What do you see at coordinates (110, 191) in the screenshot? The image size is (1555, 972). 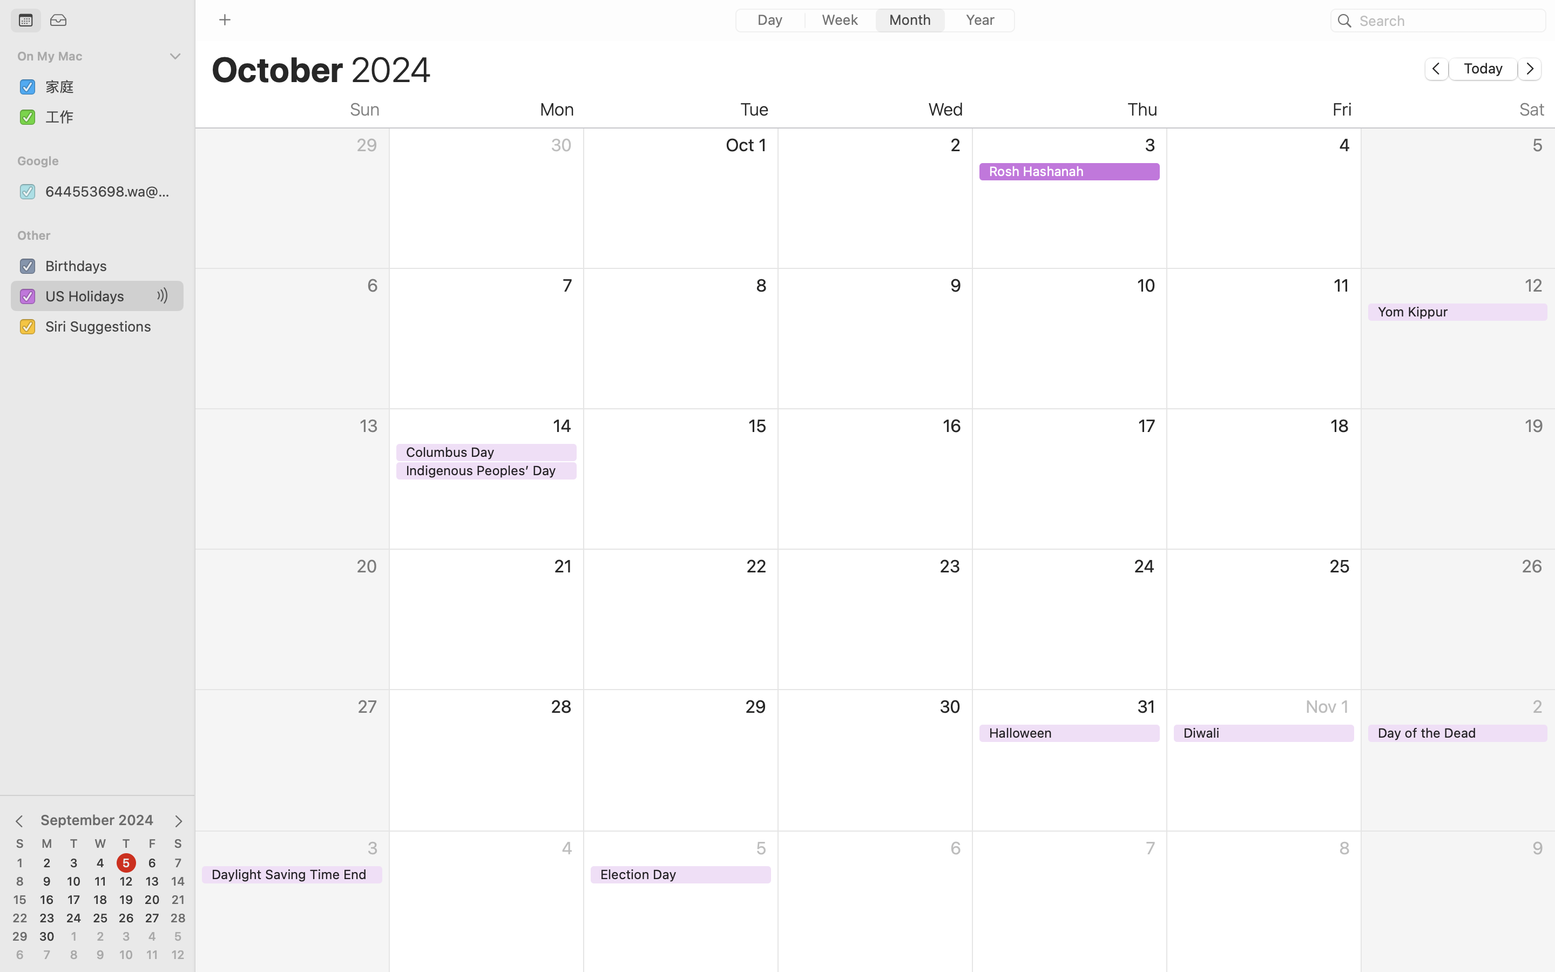 I see `644553698.wa@gmail.com` at bounding box center [110, 191].